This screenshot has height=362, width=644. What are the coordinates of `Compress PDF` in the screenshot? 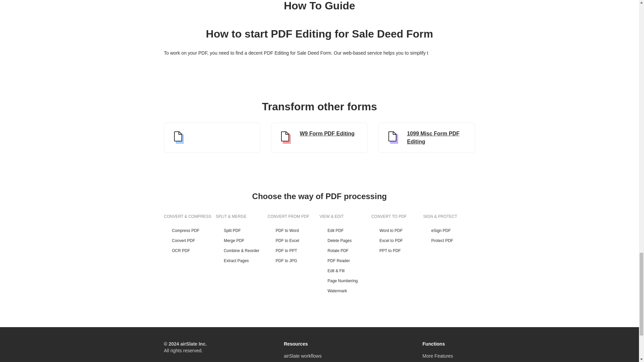 It's located at (190, 231).